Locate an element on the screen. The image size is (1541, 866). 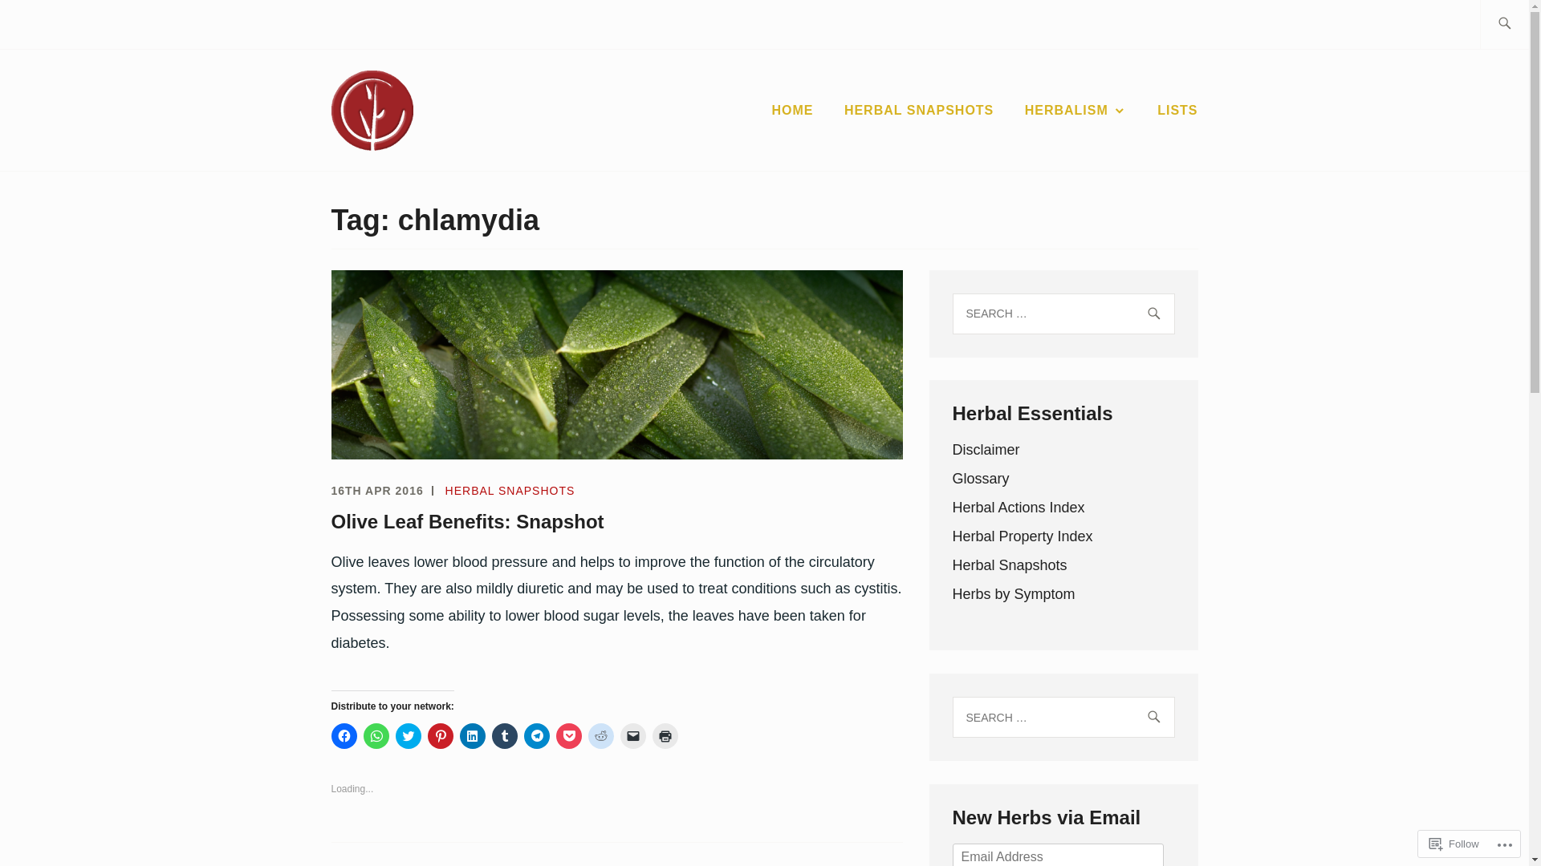
HERBALISM is located at coordinates (1075, 111).